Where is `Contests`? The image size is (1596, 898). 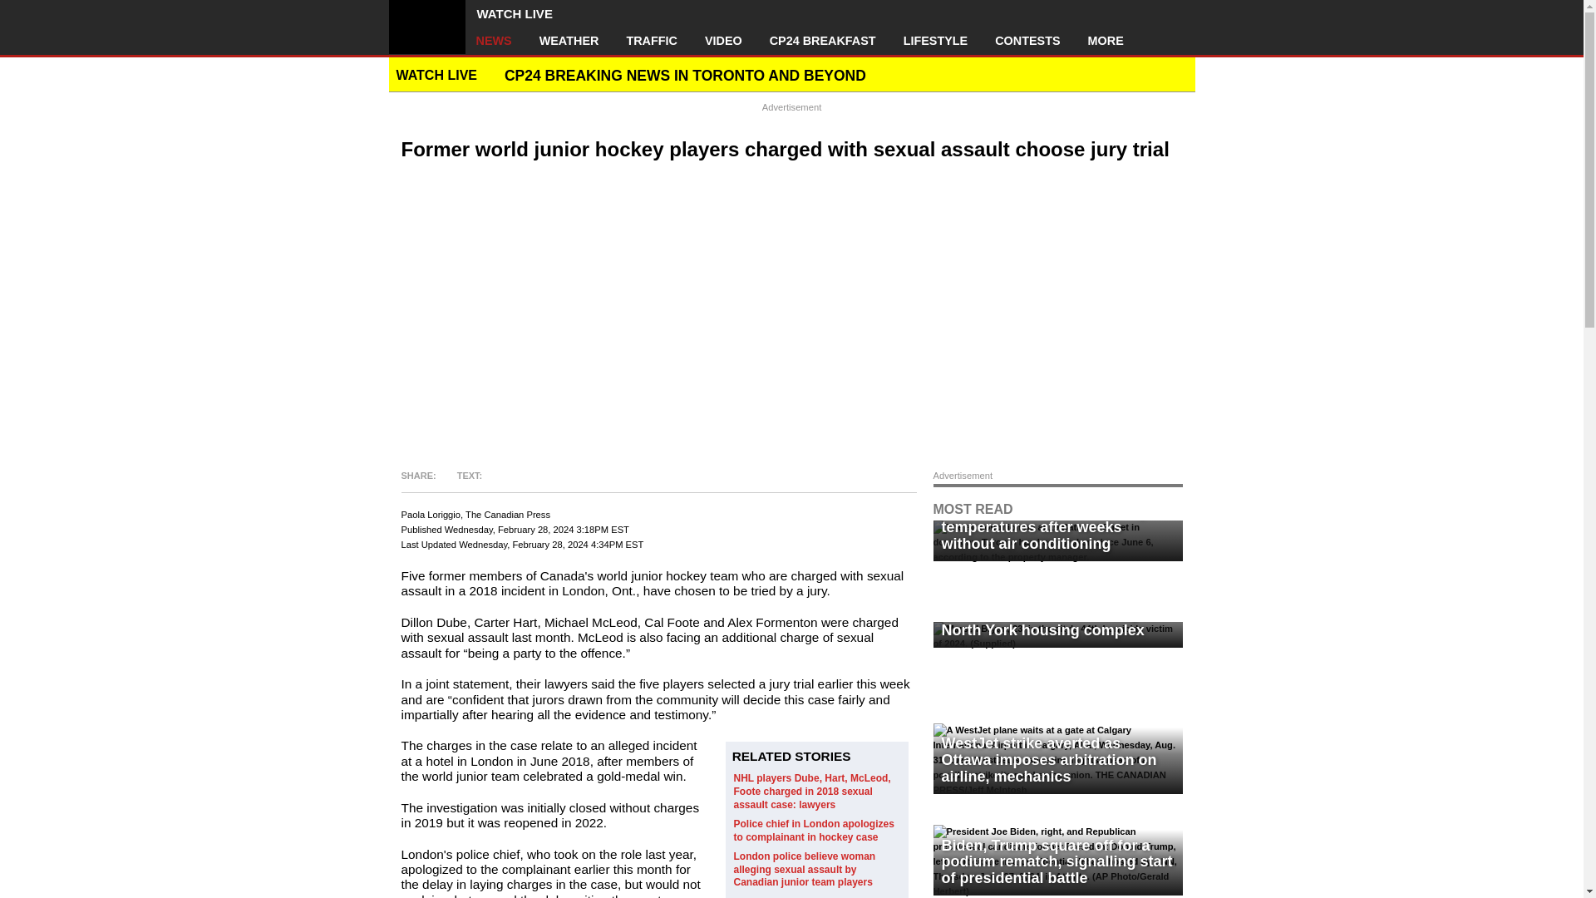 Contests is located at coordinates (1027, 41).